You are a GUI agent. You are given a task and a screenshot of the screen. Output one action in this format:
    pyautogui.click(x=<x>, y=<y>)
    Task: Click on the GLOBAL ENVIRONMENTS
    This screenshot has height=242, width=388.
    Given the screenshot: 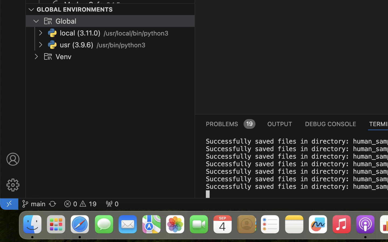 What is the action you would take?
    pyautogui.click(x=75, y=9)
    